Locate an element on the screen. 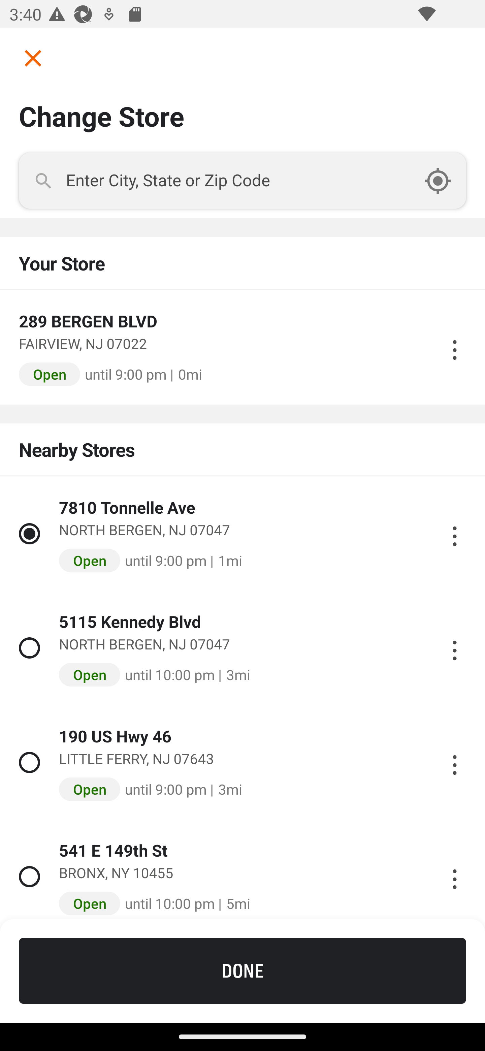  search-location-button  is located at coordinates (445, 181).